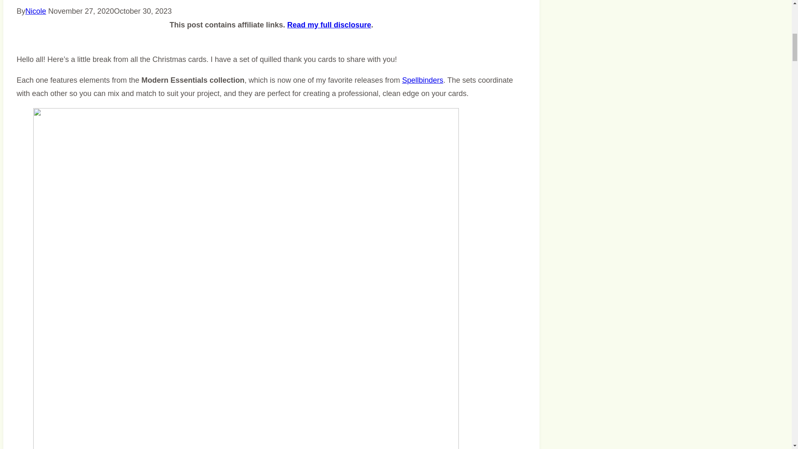  I want to click on Nicole, so click(36, 11).